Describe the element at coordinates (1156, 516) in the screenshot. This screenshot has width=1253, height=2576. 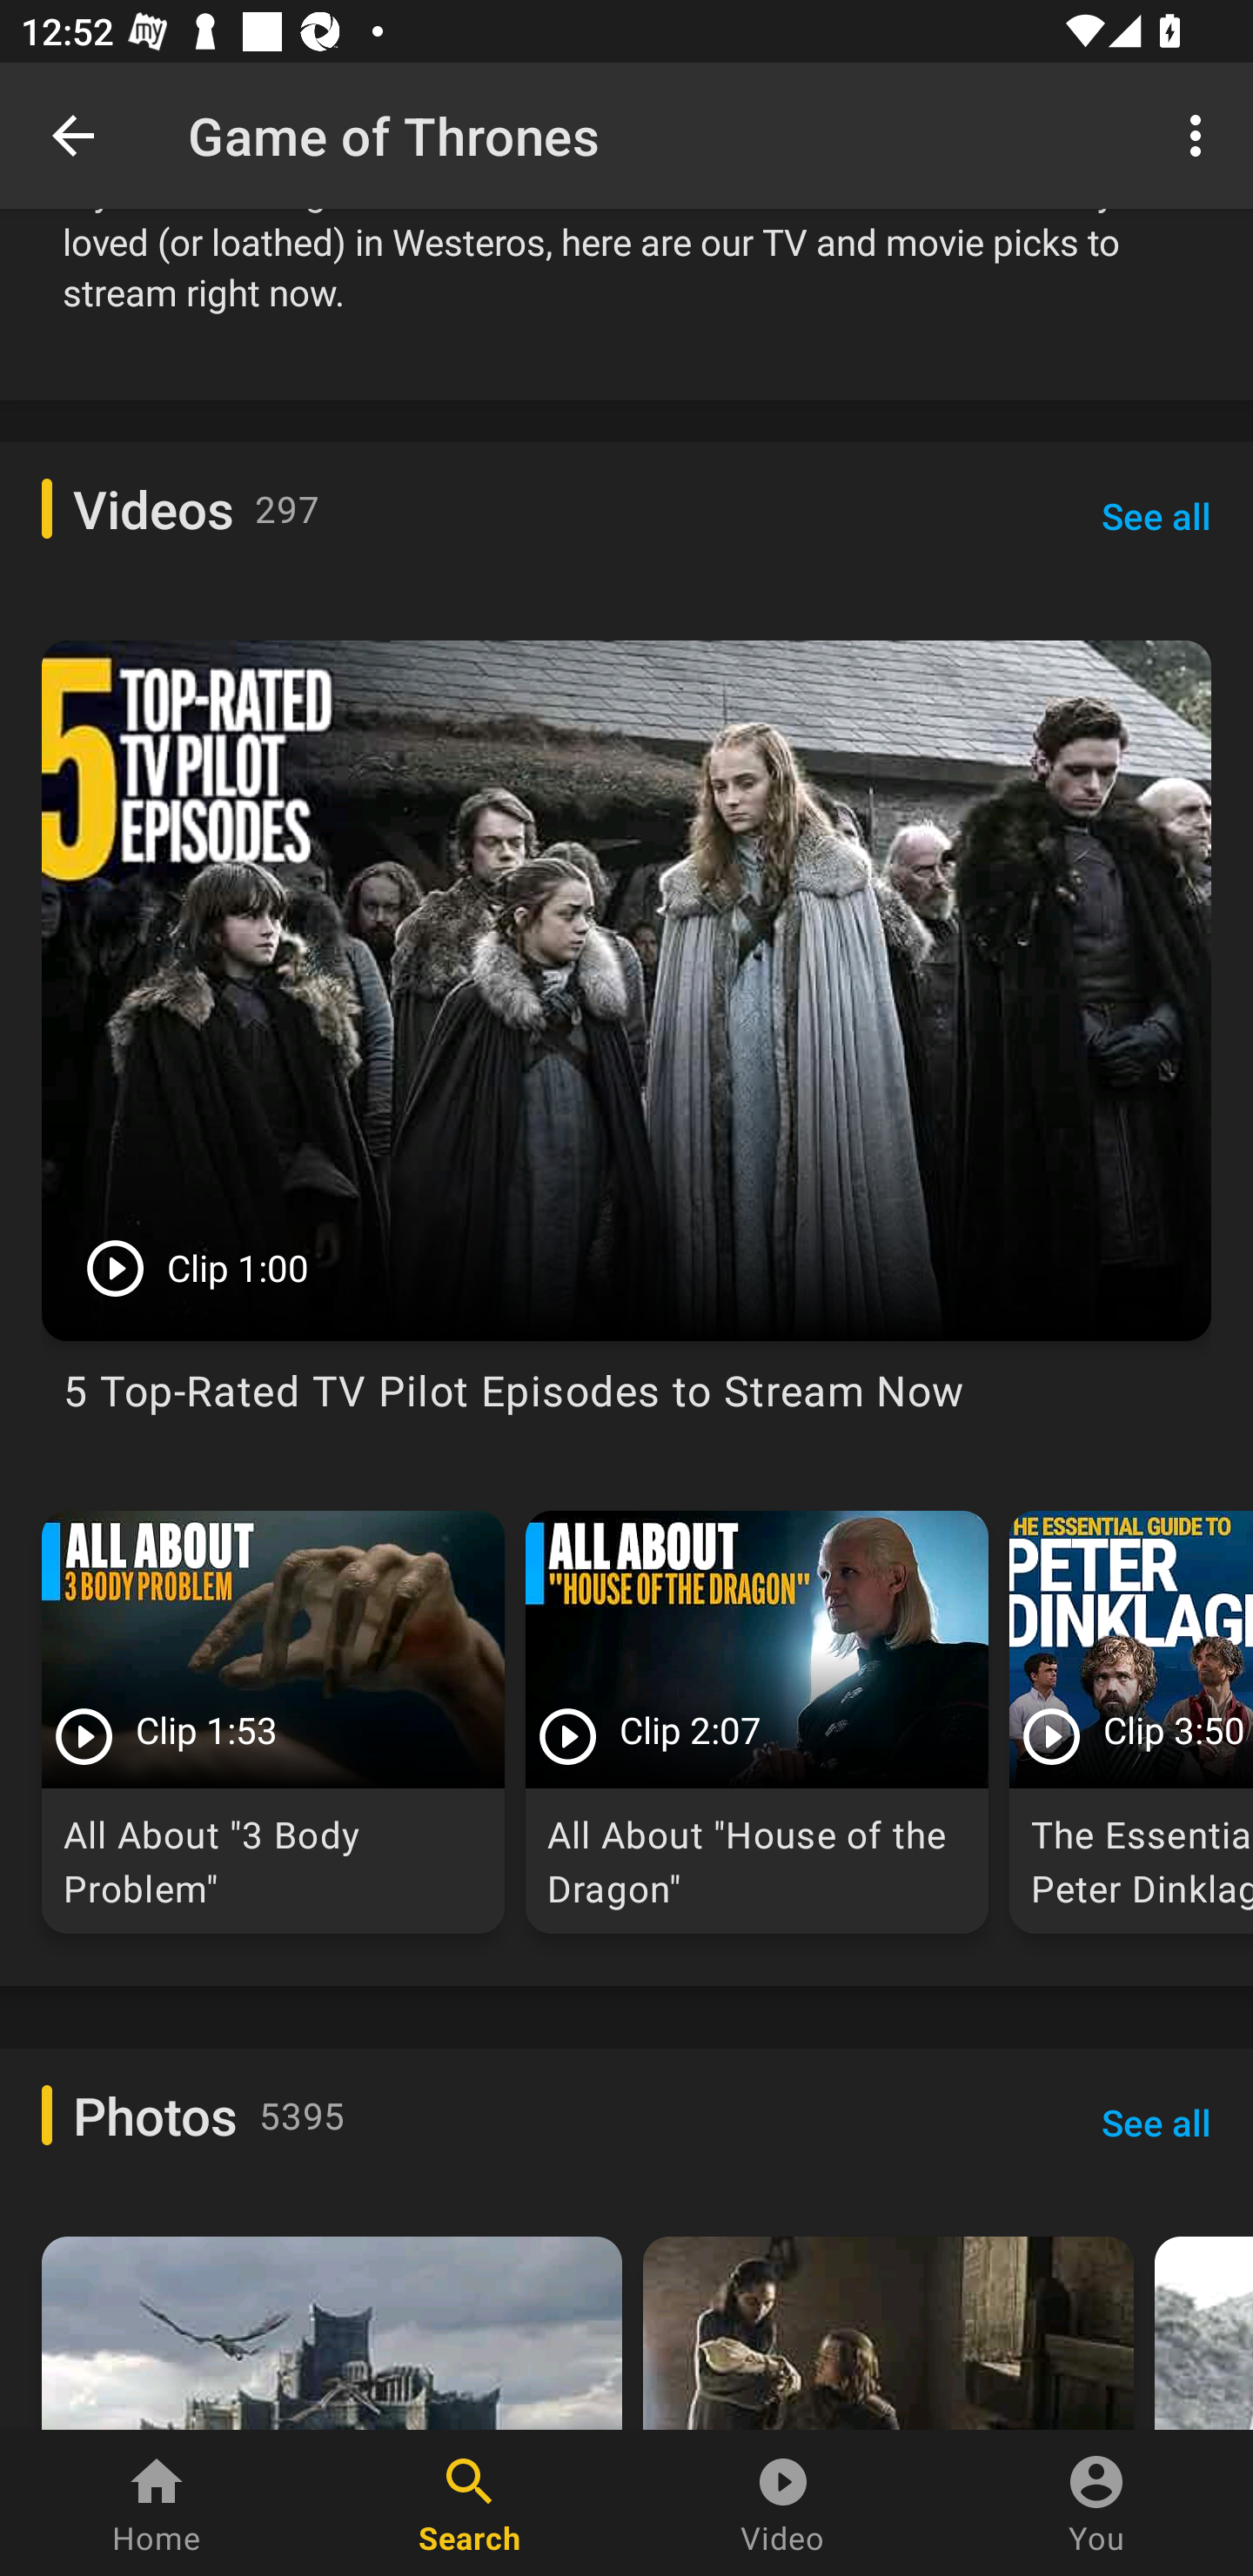
I see `See all See all Videos` at that location.